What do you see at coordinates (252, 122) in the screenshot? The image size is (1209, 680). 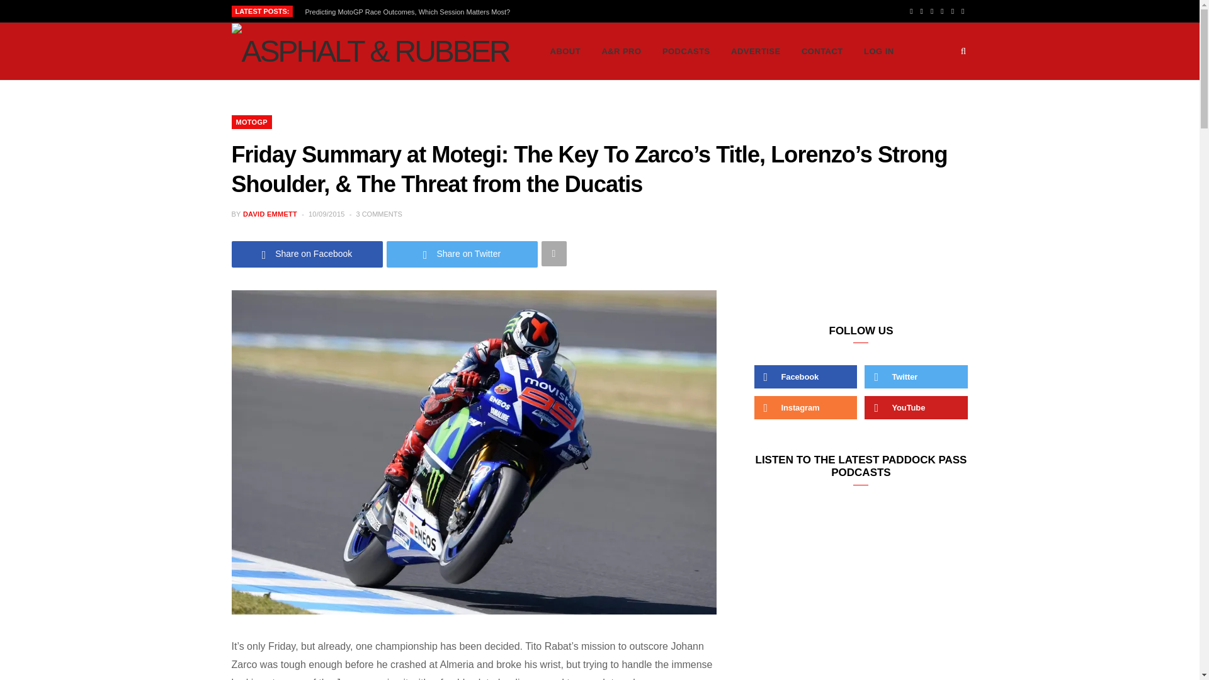 I see `MOTOGP` at bounding box center [252, 122].